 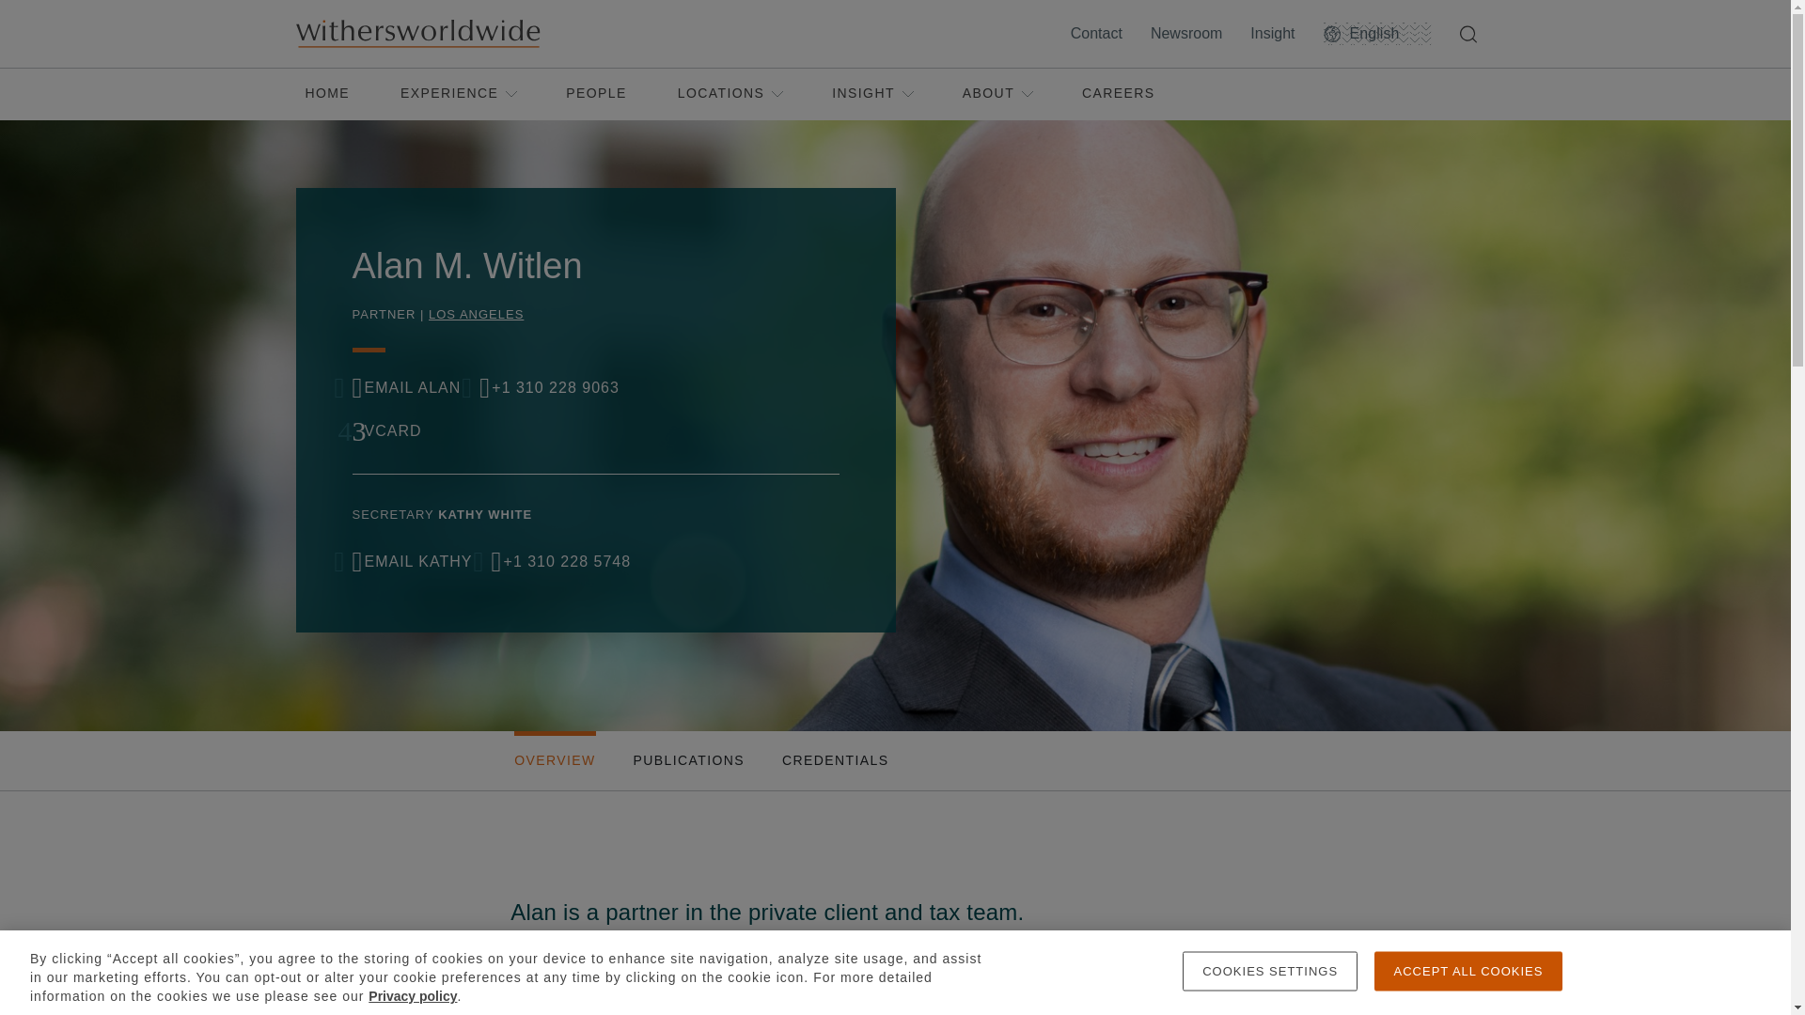 I want to click on HOME, so click(x=327, y=94).